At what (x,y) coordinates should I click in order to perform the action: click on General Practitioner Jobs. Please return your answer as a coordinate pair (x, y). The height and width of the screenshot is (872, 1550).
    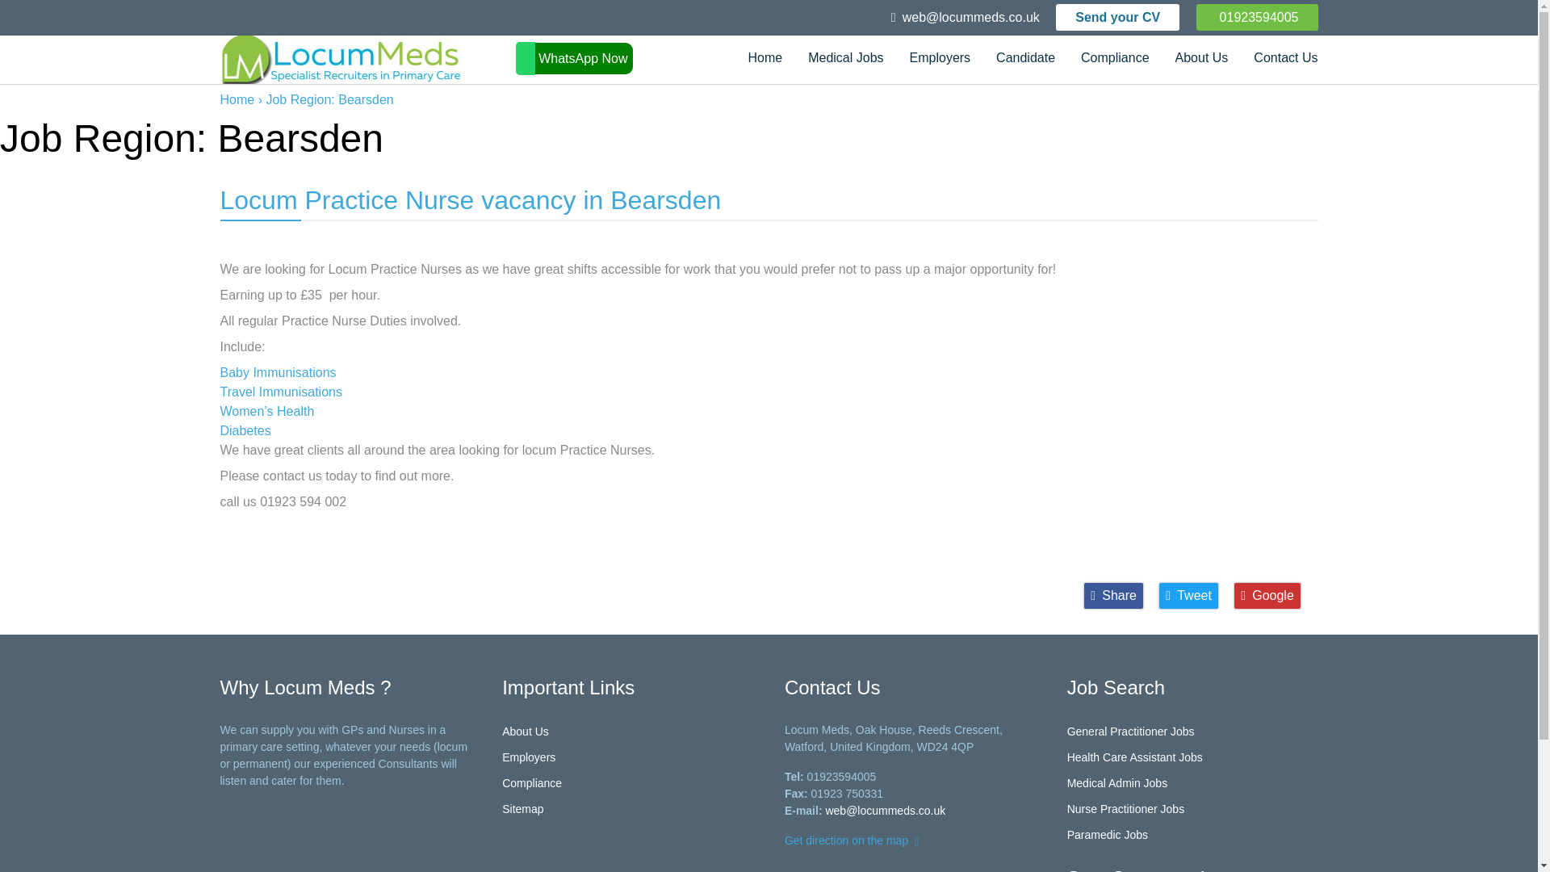
    Looking at the image, I should click on (1131, 731).